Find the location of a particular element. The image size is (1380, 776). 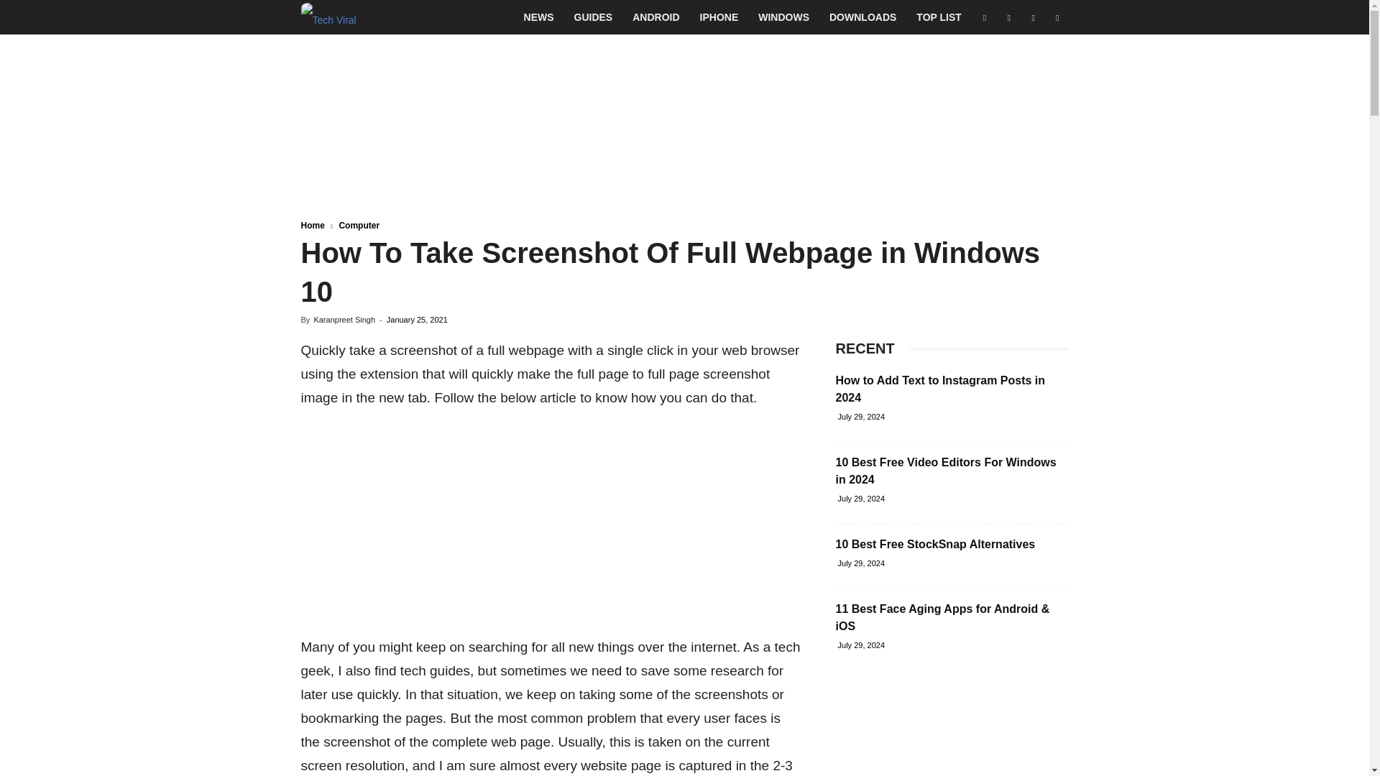

IPHONE is located at coordinates (719, 17).